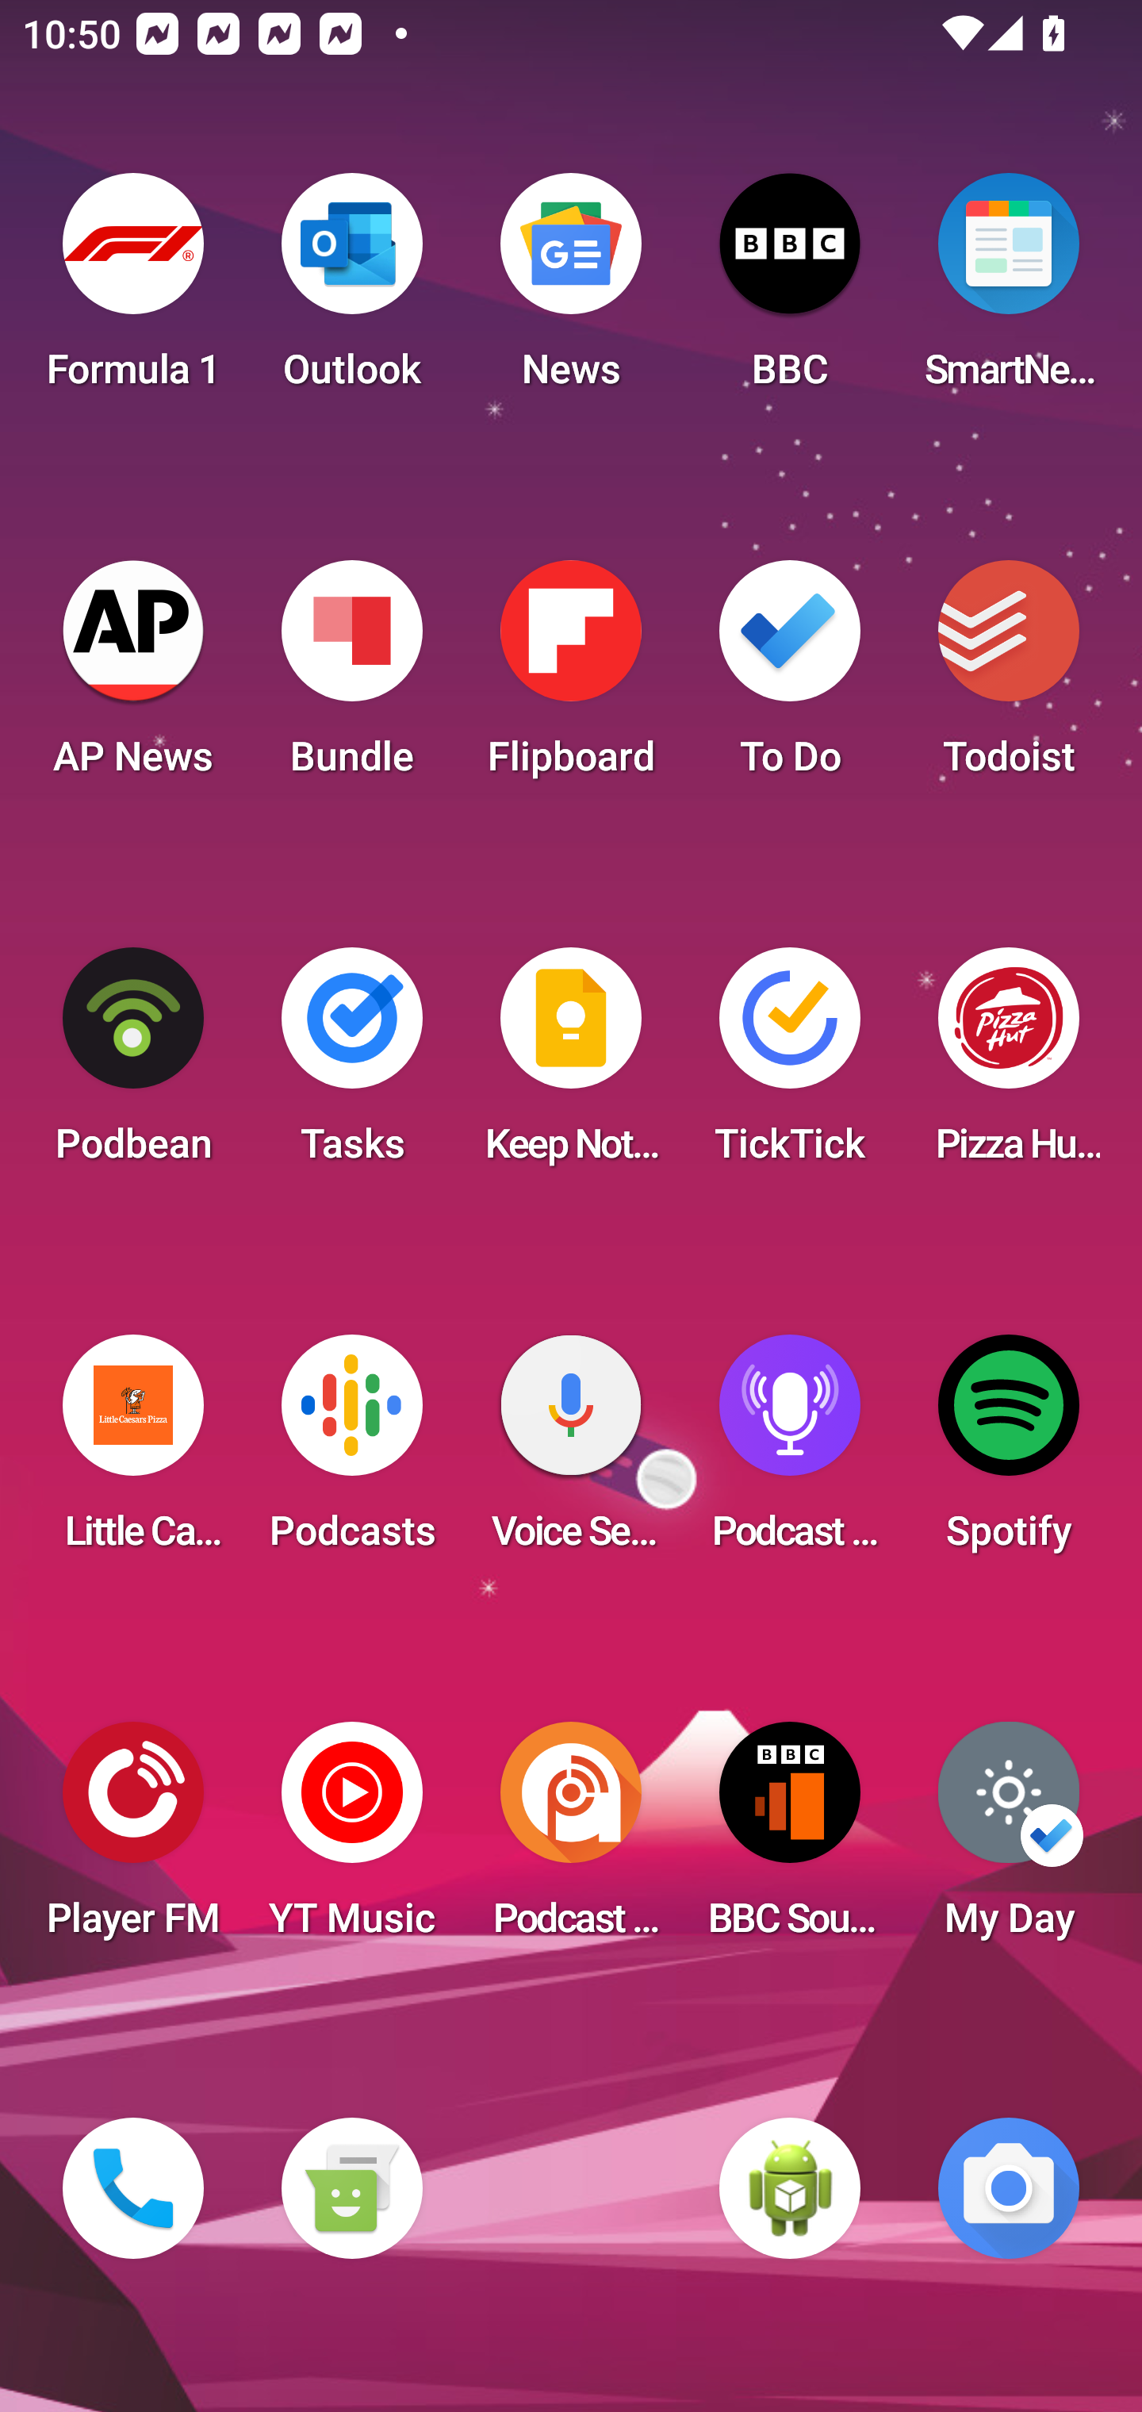 The width and height of the screenshot is (1142, 2412). What do you see at coordinates (133, 2188) in the screenshot?
I see `Phone` at bounding box center [133, 2188].